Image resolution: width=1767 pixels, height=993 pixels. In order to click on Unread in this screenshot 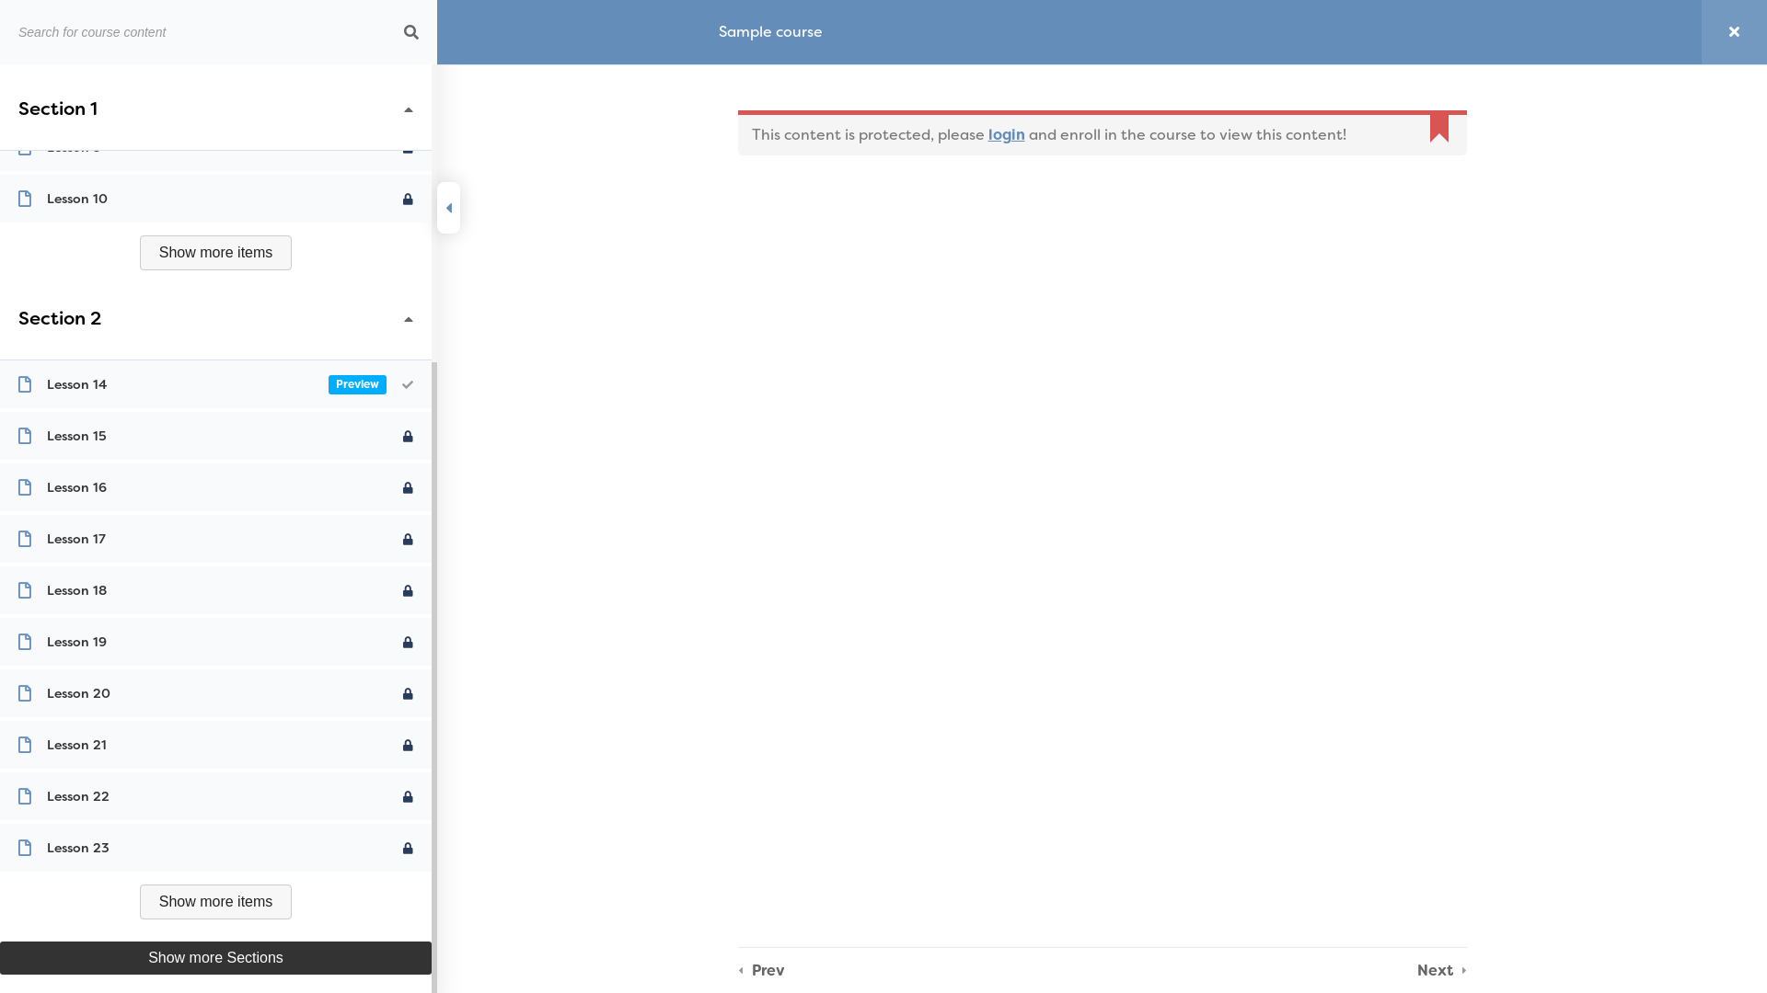, I will do `click(409, 436)`.